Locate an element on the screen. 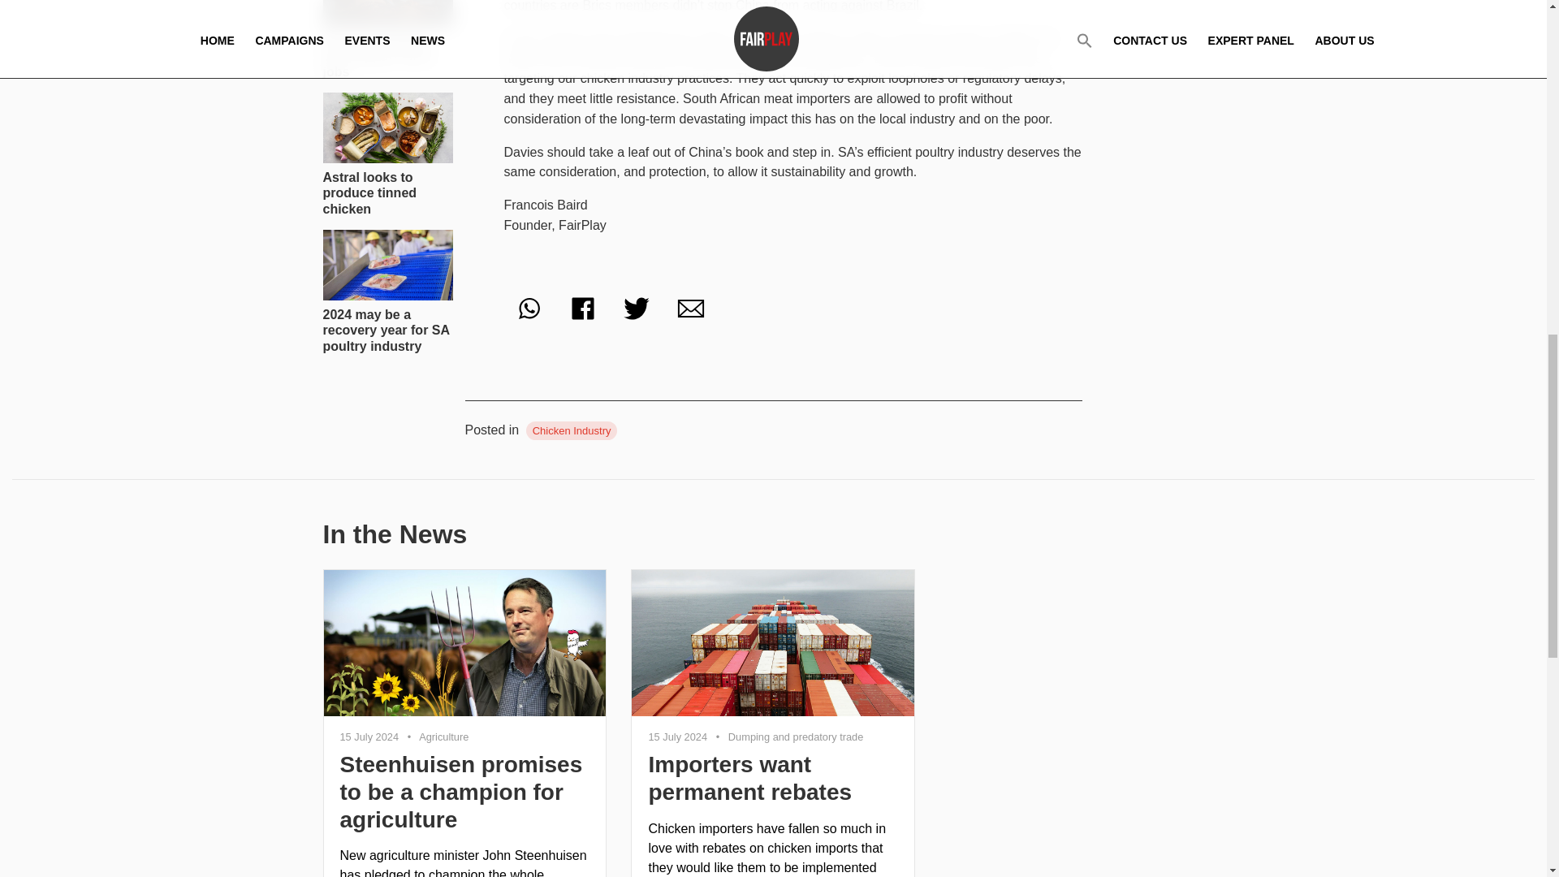 This screenshot has height=877, width=1559. 2024 may be a recovery year for SA poultry industry is located at coordinates (388, 292).